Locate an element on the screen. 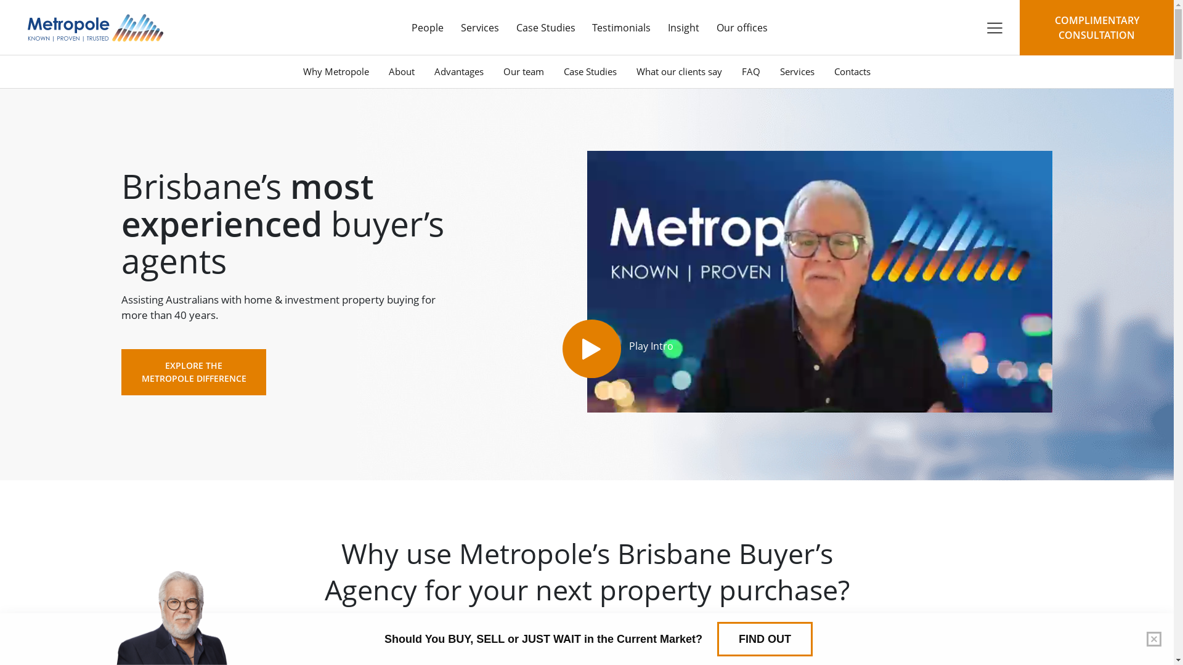  About is located at coordinates (402, 71).